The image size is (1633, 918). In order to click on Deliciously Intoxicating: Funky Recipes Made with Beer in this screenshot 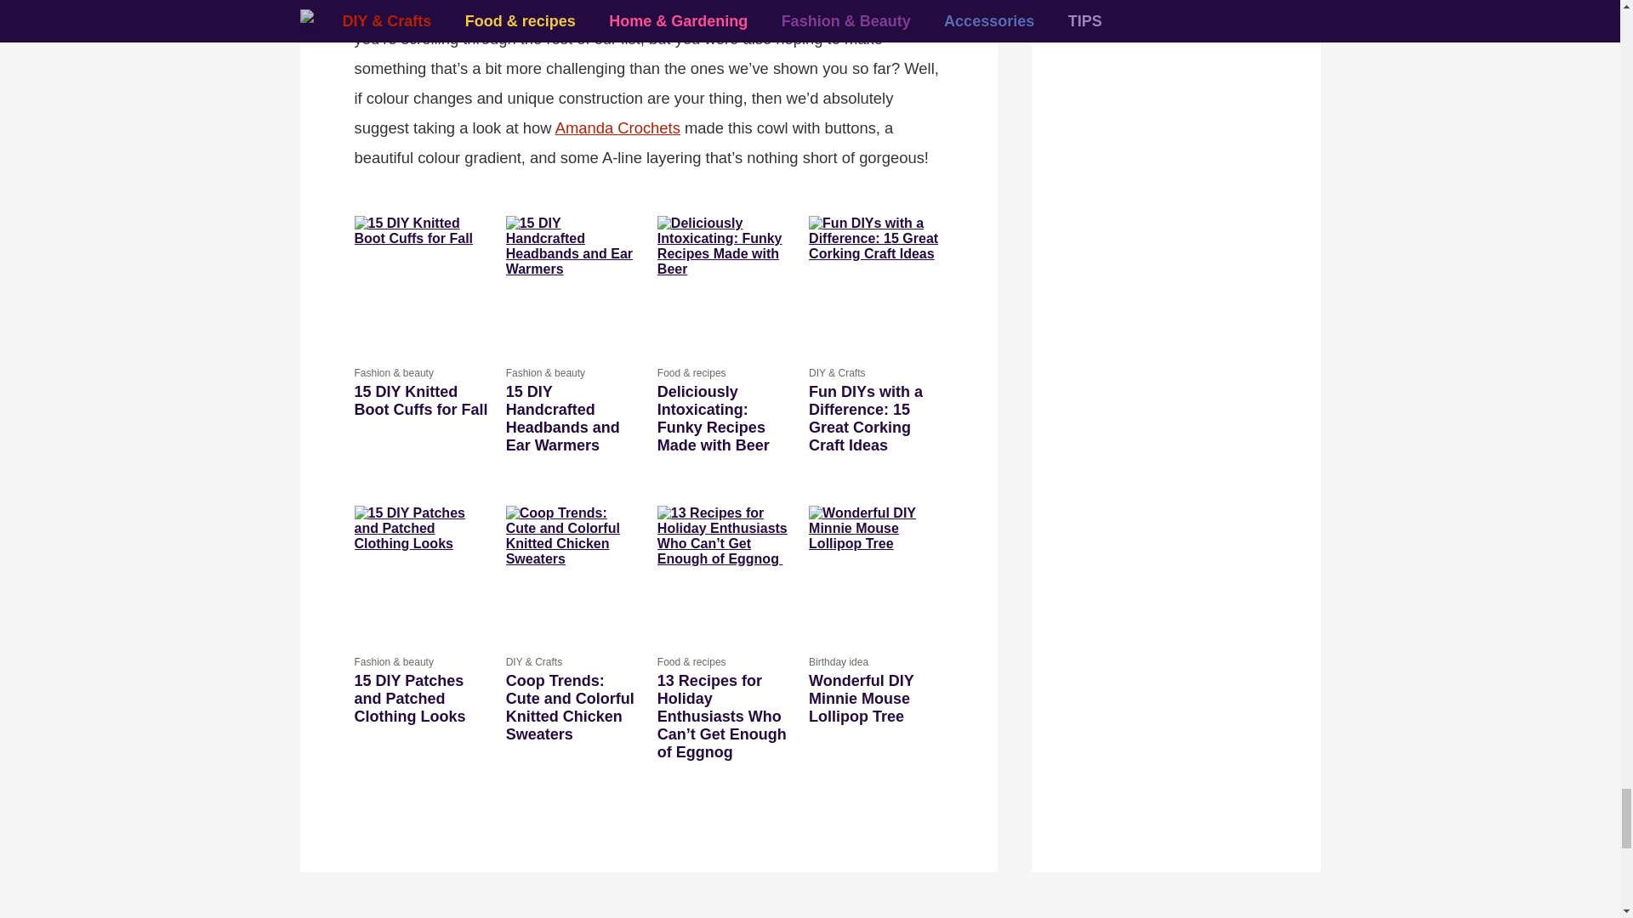, I will do `click(724, 282)`.